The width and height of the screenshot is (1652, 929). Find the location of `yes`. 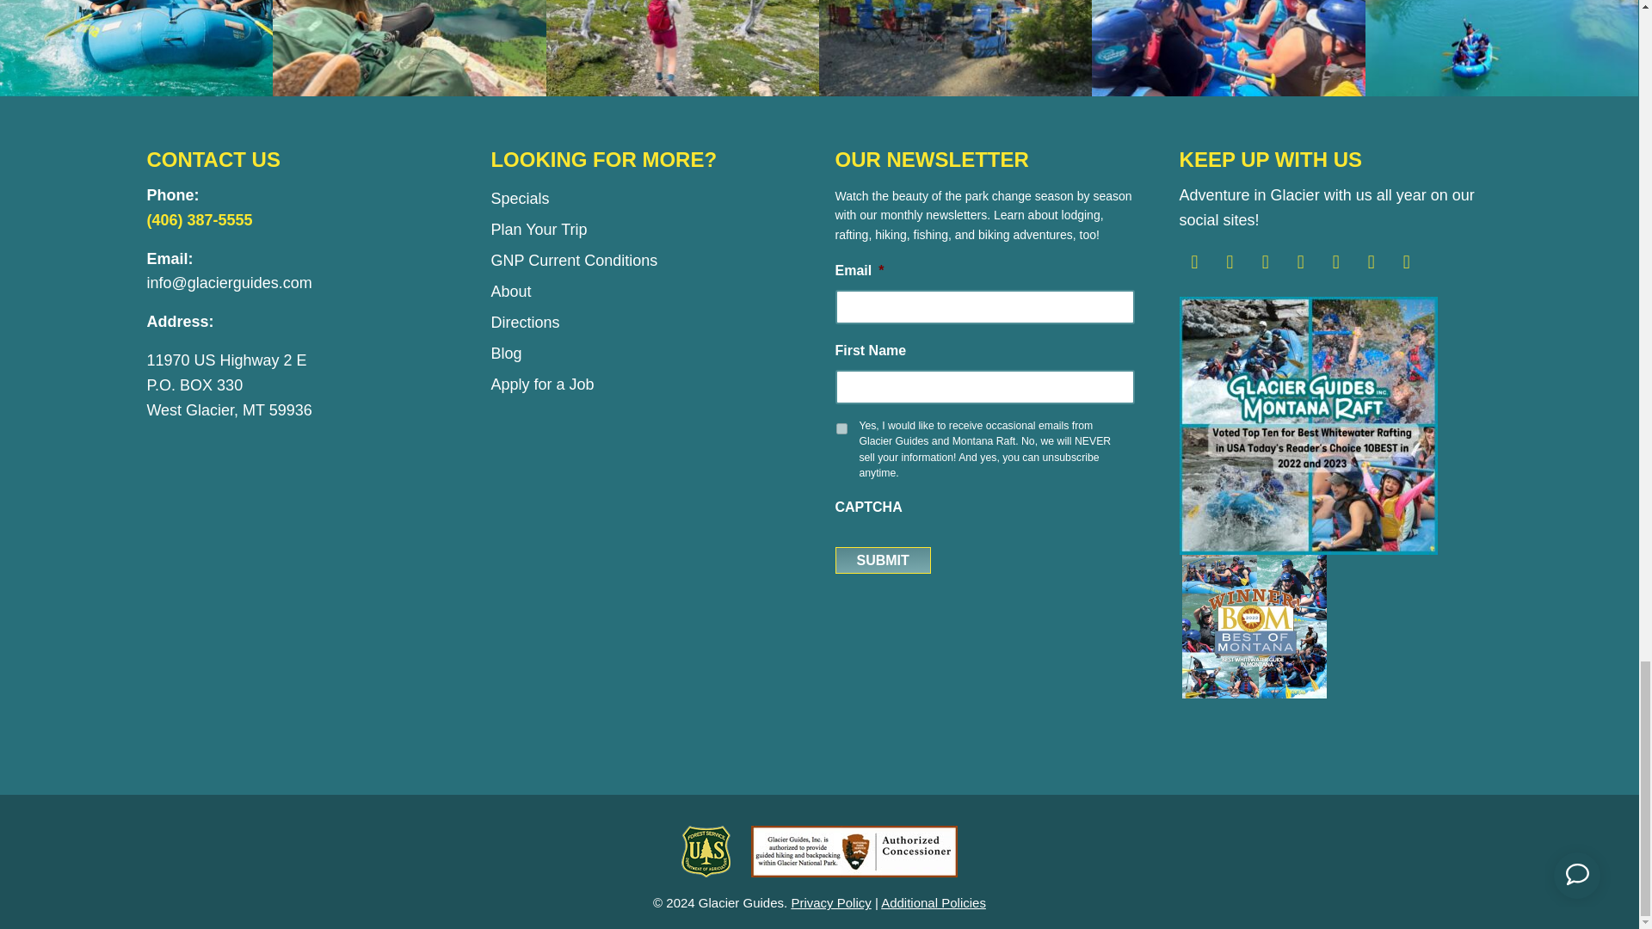

yes is located at coordinates (841, 428).